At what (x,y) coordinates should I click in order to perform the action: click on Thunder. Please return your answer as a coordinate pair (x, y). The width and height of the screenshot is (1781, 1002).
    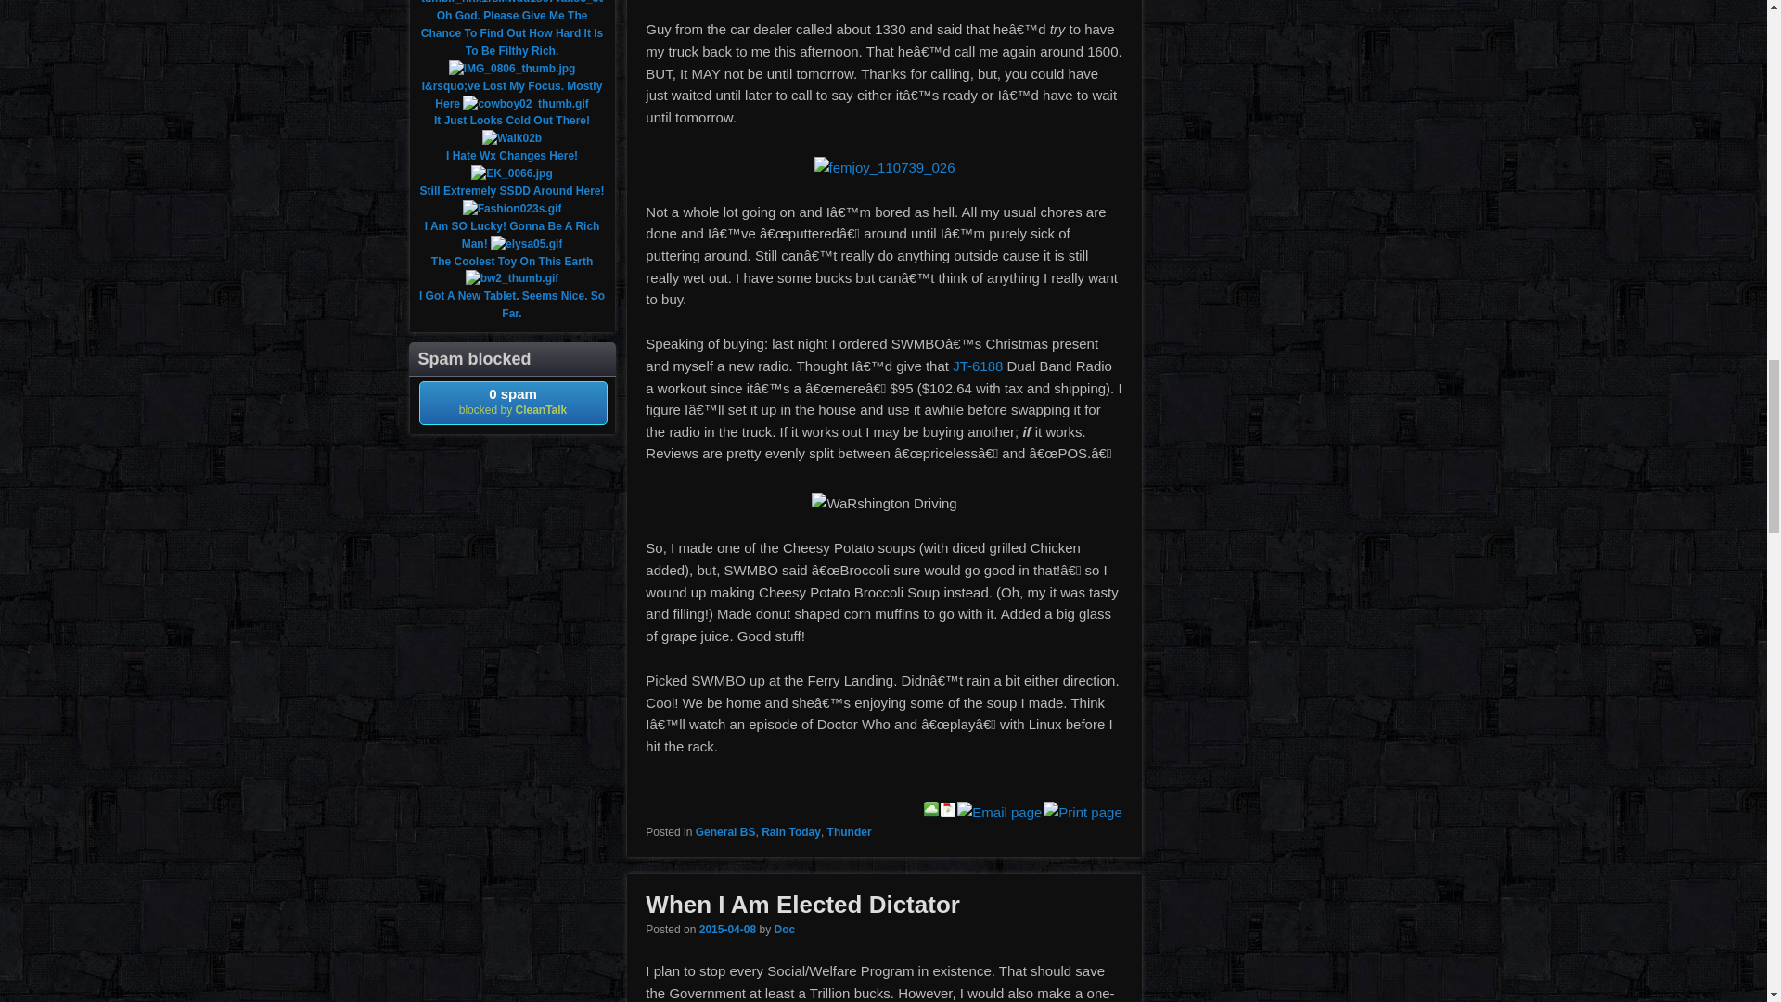
    Looking at the image, I should click on (850, 831).